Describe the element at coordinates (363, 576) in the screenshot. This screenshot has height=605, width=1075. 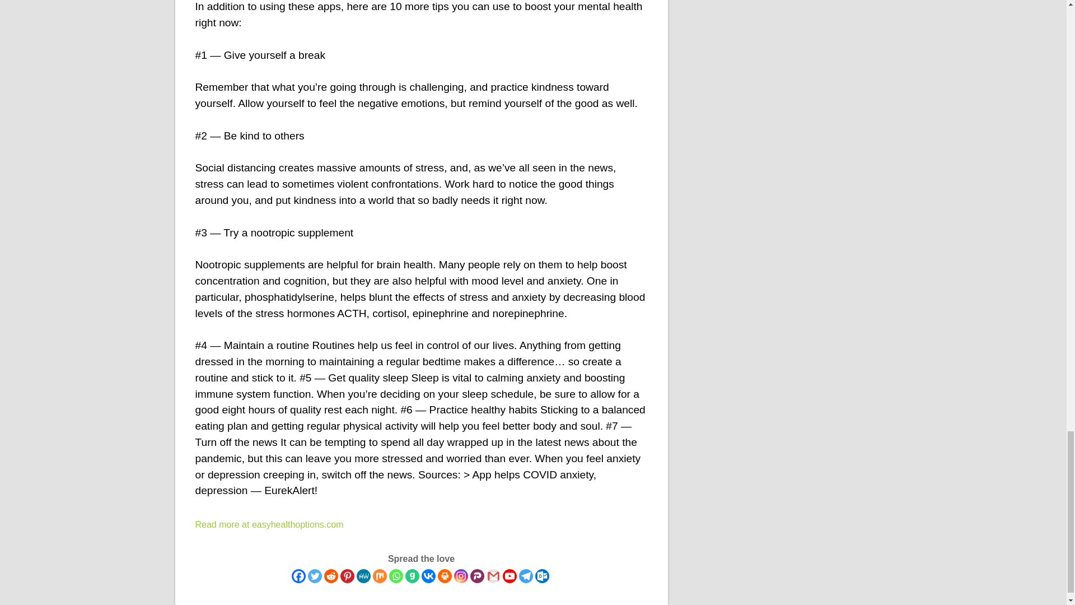
I see `MeWe` at that location.